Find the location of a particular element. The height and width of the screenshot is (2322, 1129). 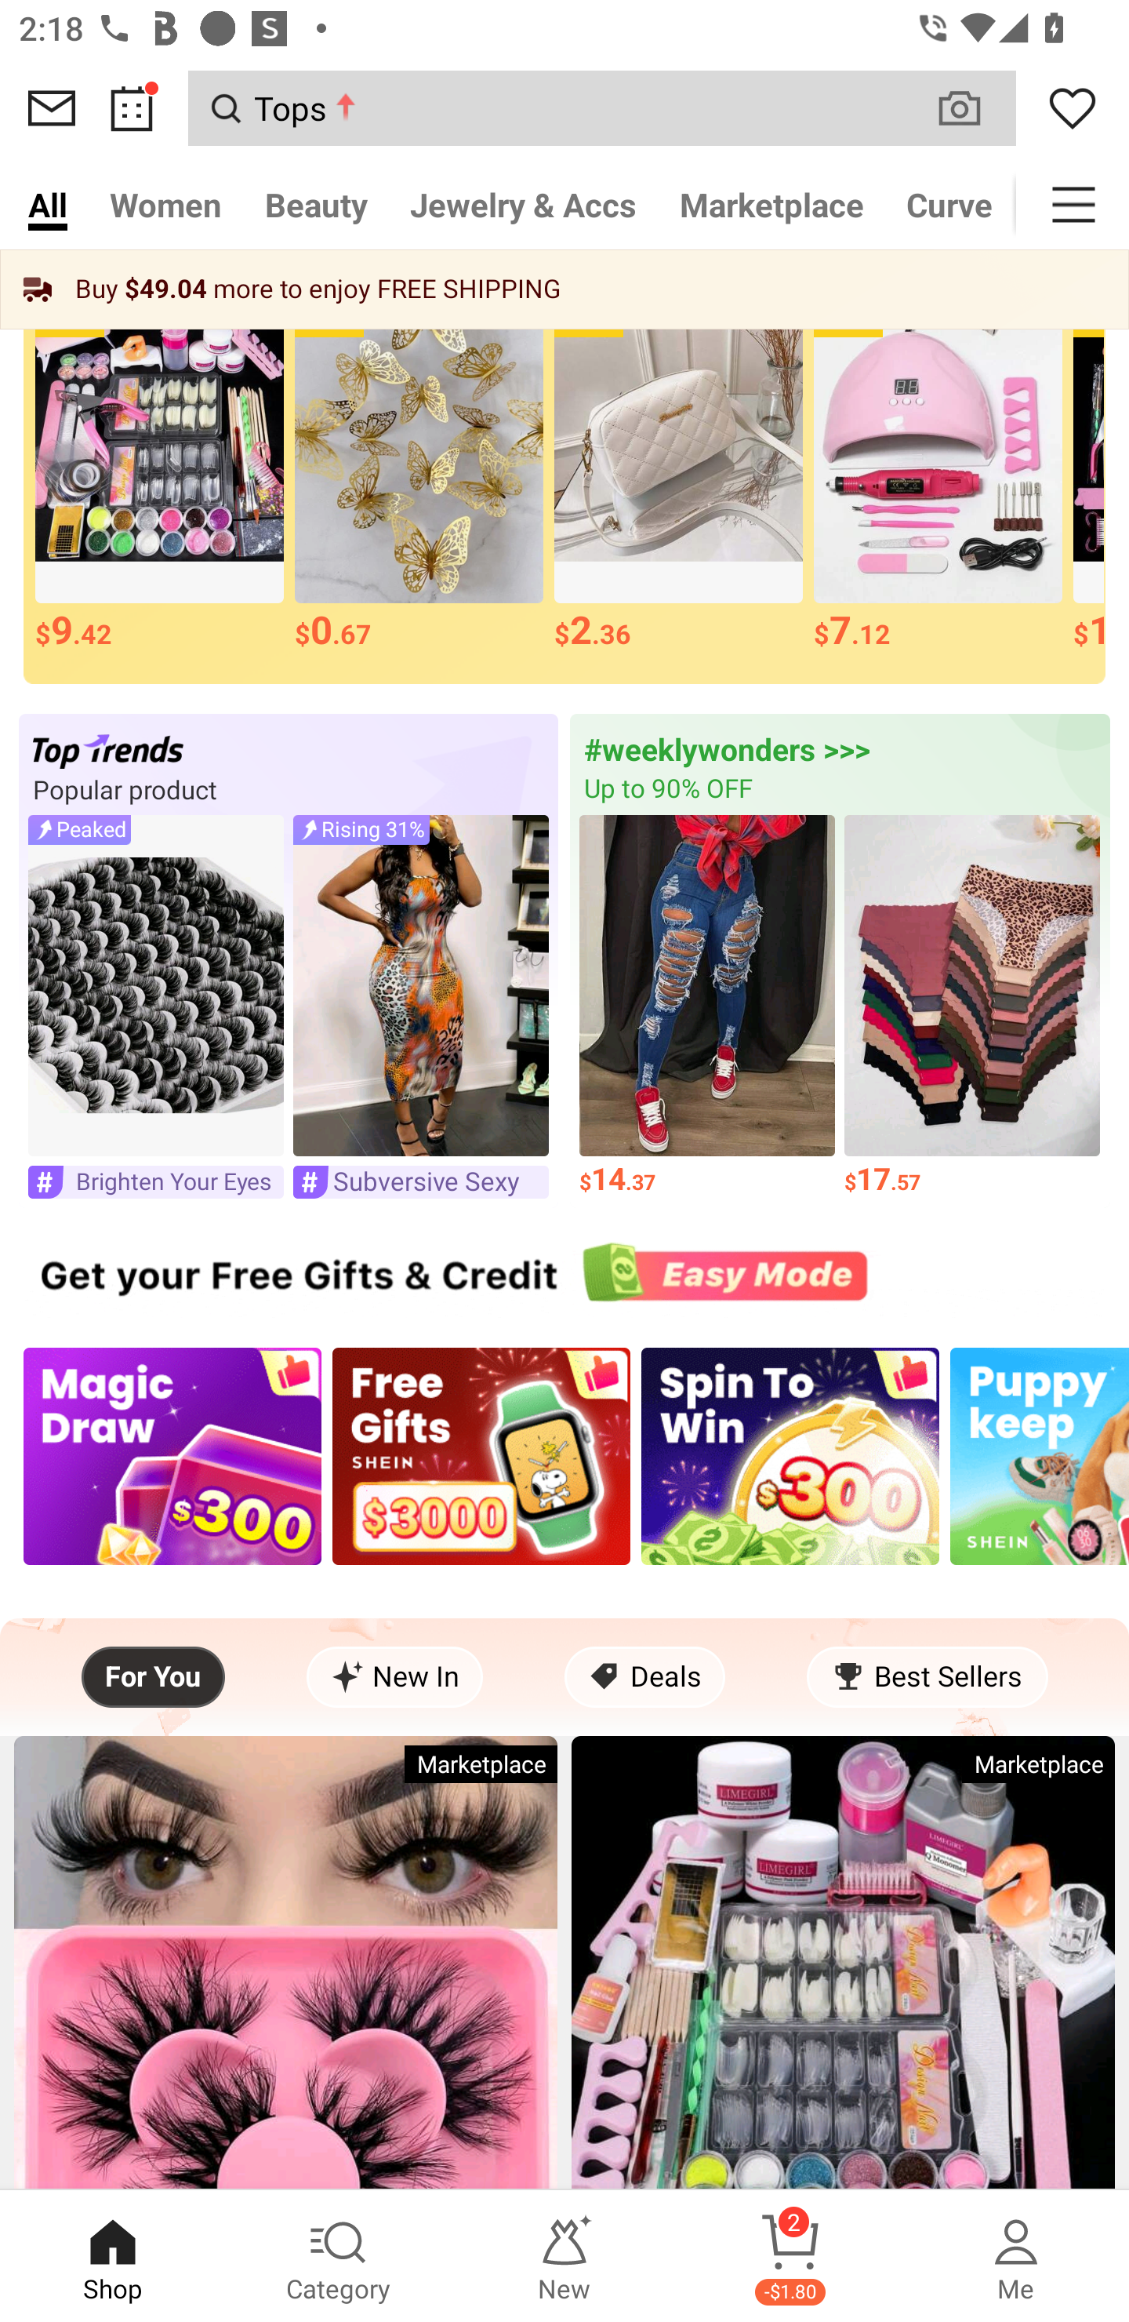

Cart 2 -$1.80 is located at coordinates (790, 2256).